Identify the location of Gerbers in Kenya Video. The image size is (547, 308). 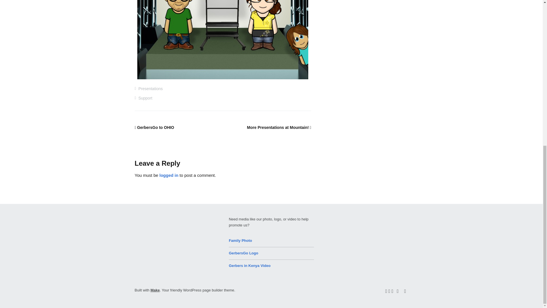
(249, 266).